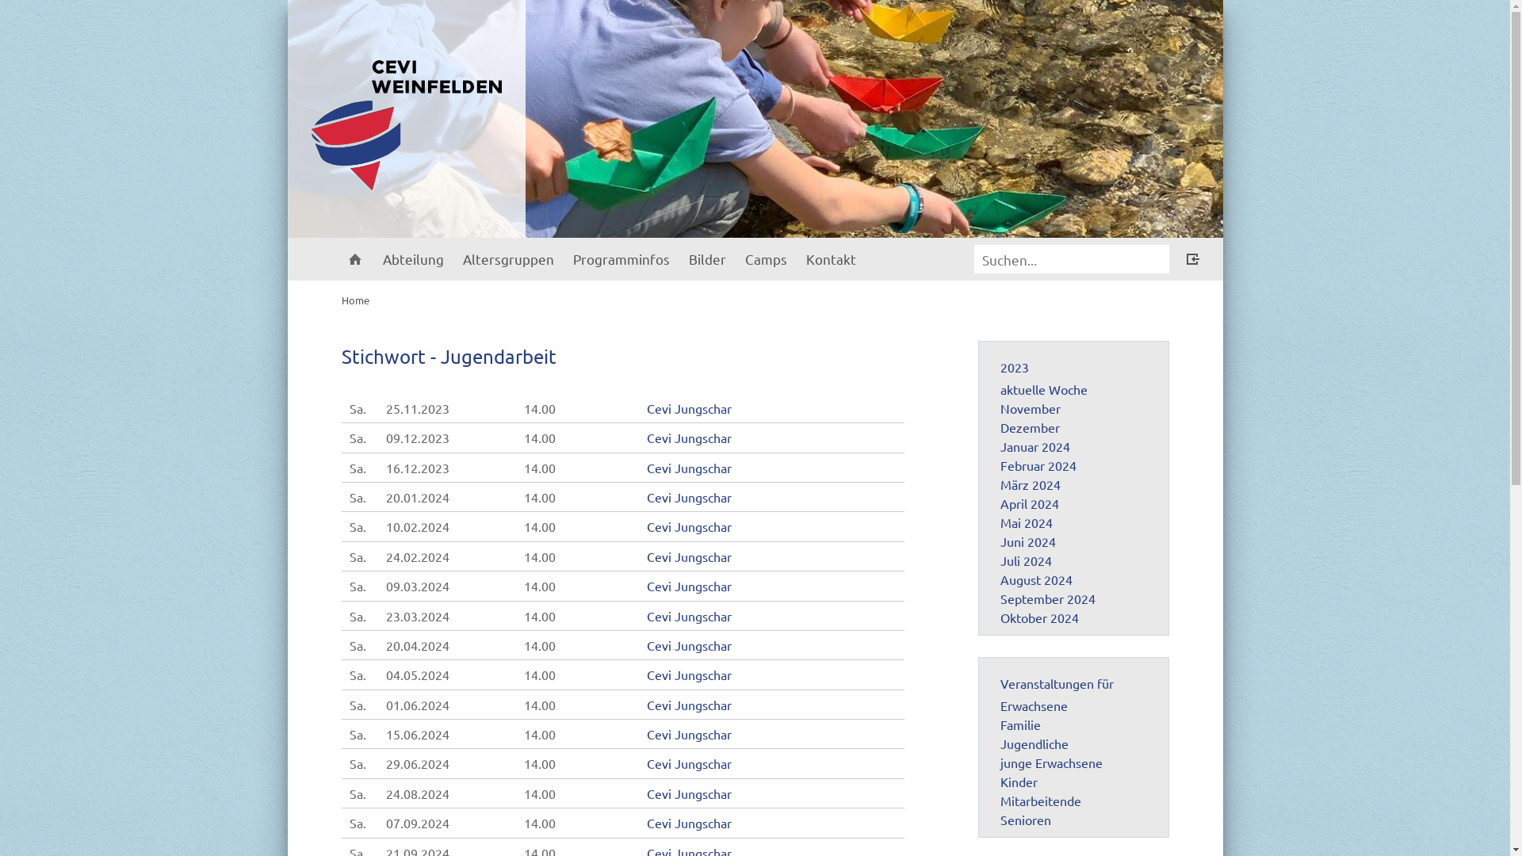 The height and width of the screenshot is (856, 1522). What do you see at coordinates (418, 734) in the screenshot?
I see `15.06.2024` at bounding box center [418, 734].